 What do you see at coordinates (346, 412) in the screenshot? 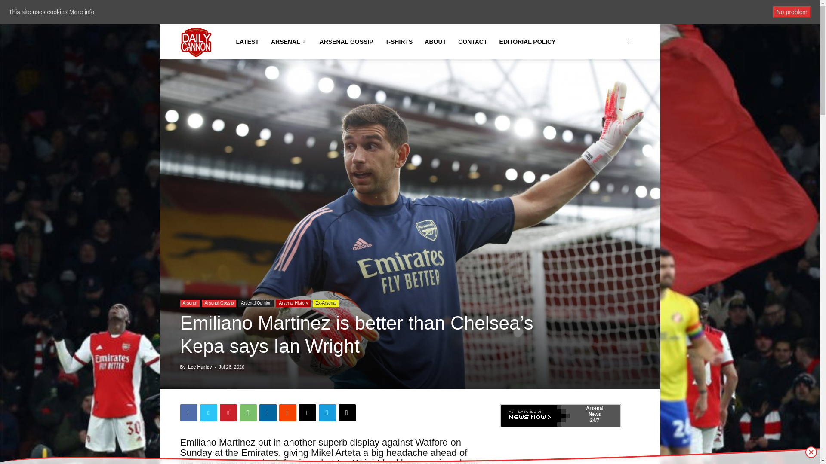
I see `Copy URL` at bounding box center [346, 412].